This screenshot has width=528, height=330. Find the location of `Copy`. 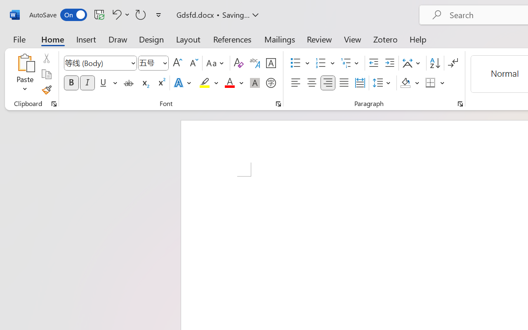

Copy is located at coordinates (46, 74).